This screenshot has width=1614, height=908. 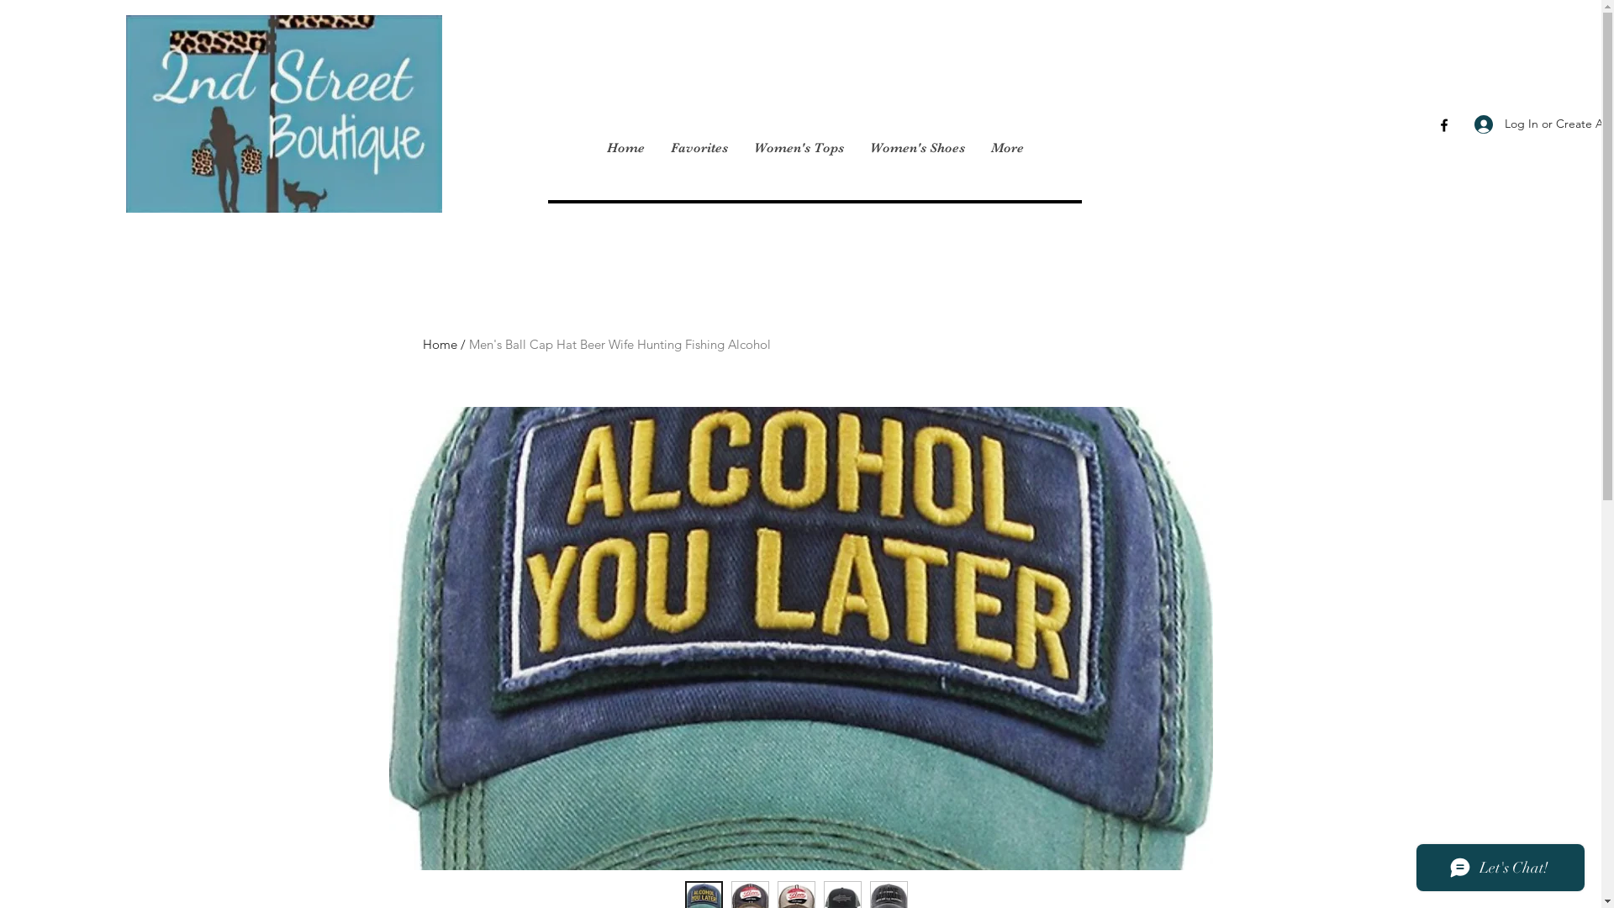 I want to click on Home, so click(x=439, y=345).